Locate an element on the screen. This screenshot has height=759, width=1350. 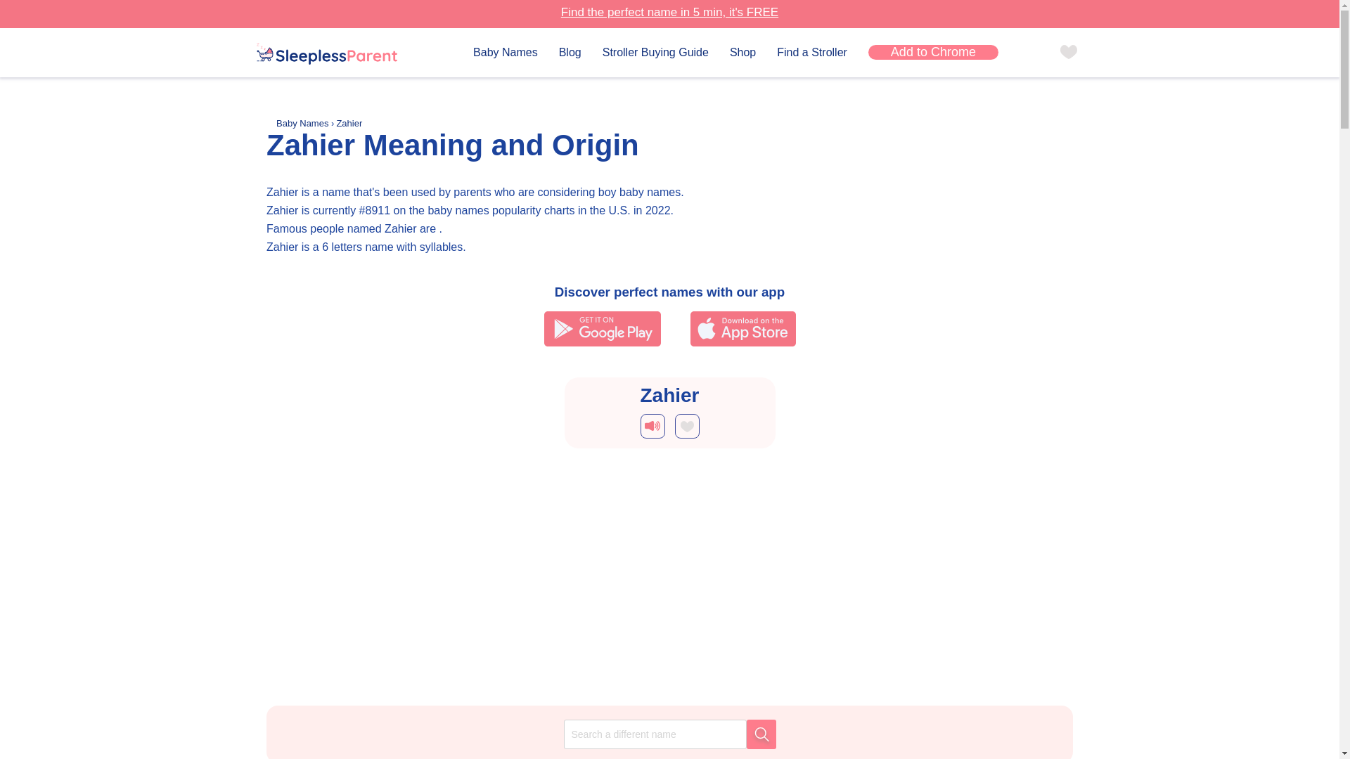
sleeplessparent.com is located at coordinates (326, 53).